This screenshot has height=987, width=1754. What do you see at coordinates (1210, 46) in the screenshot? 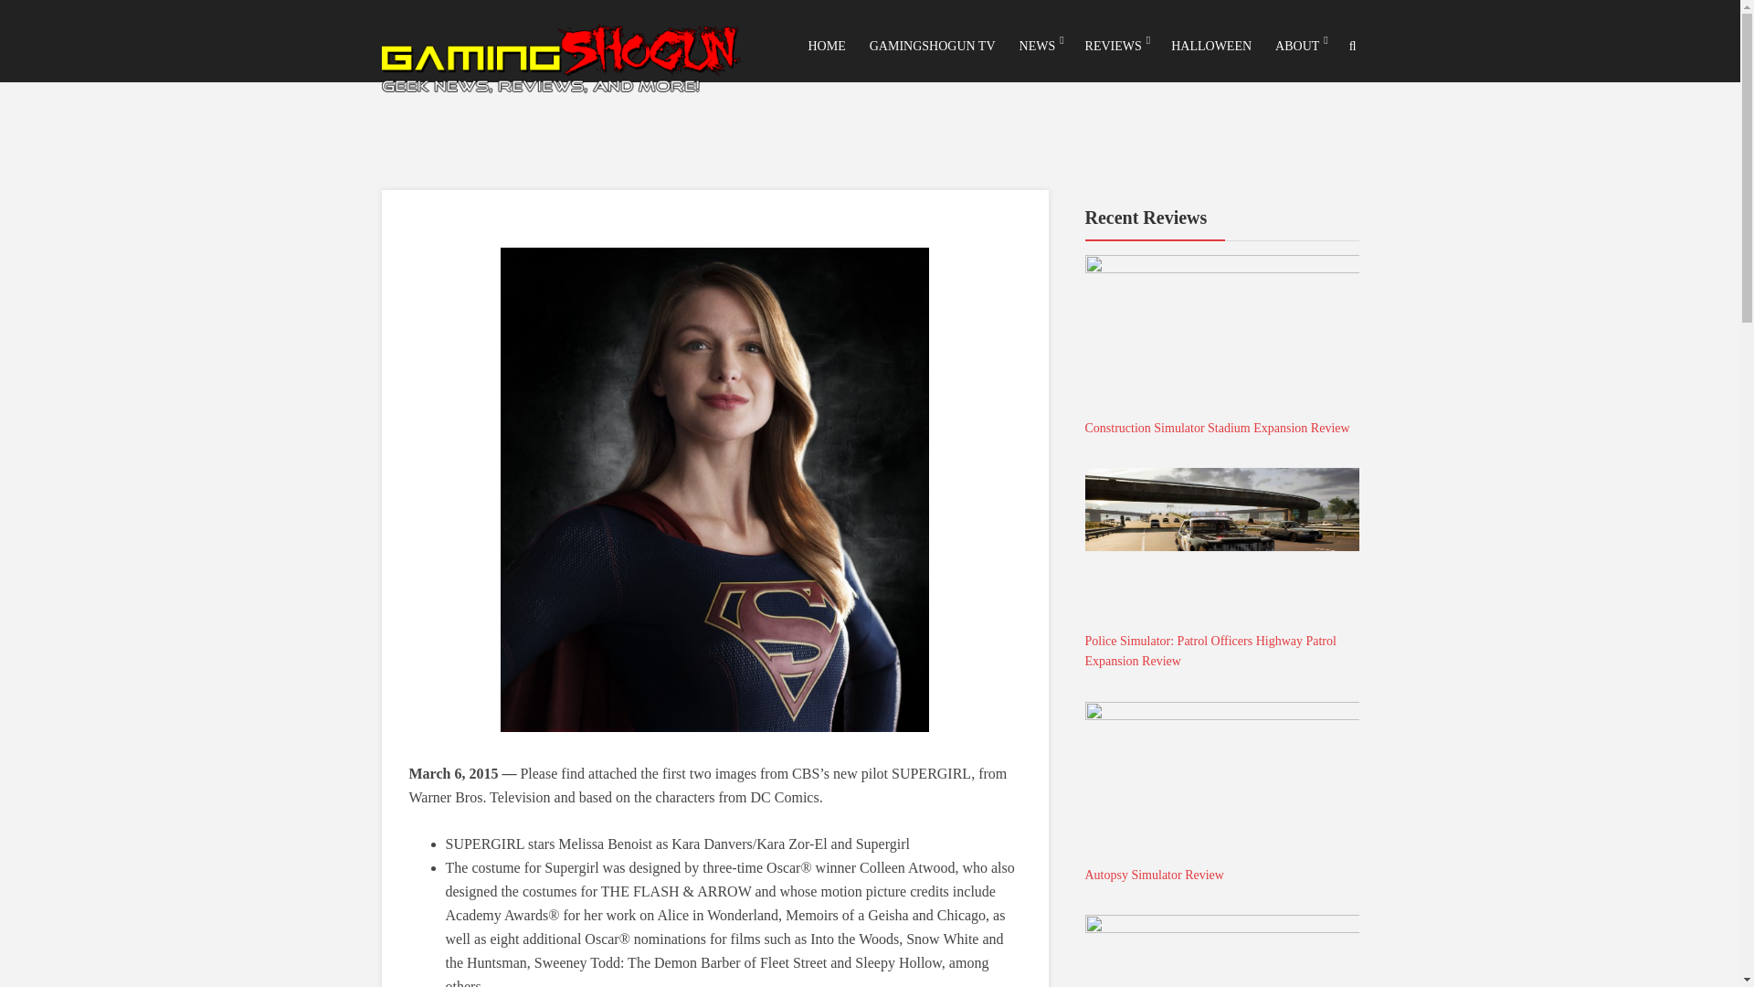
I see `HALLOWEEN` at bounding box center [1210, 46].